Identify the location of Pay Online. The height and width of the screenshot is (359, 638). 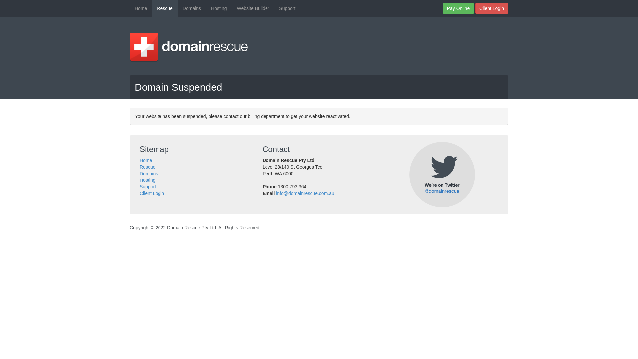
(458, 8).